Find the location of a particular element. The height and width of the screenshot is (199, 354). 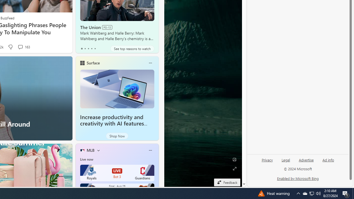

tab-0 is located at coordinates (82, 49).